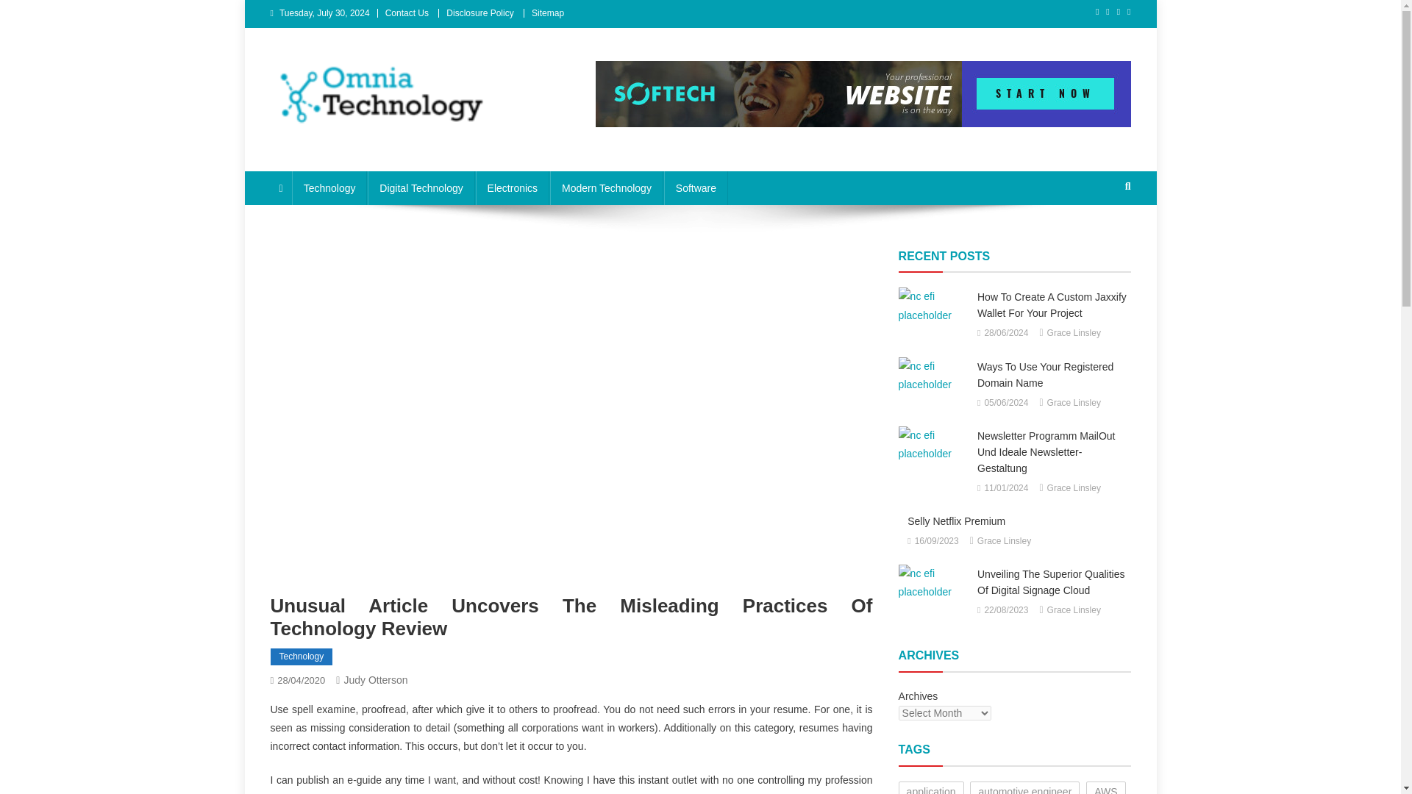 The height and width of the screenshot is (794, 1412). What do you see at coordinates (302, 657) in the screenshot?
I see `Technology` at bounding box center [302, 657].